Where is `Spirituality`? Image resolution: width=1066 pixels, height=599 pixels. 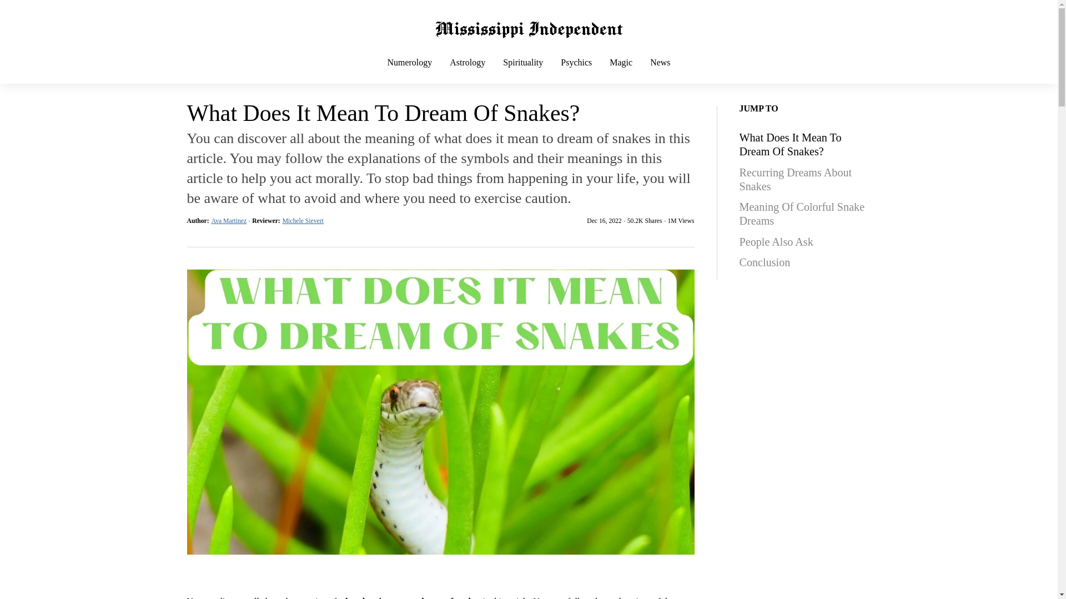
Spirituality is located at coordinates (523, 72).